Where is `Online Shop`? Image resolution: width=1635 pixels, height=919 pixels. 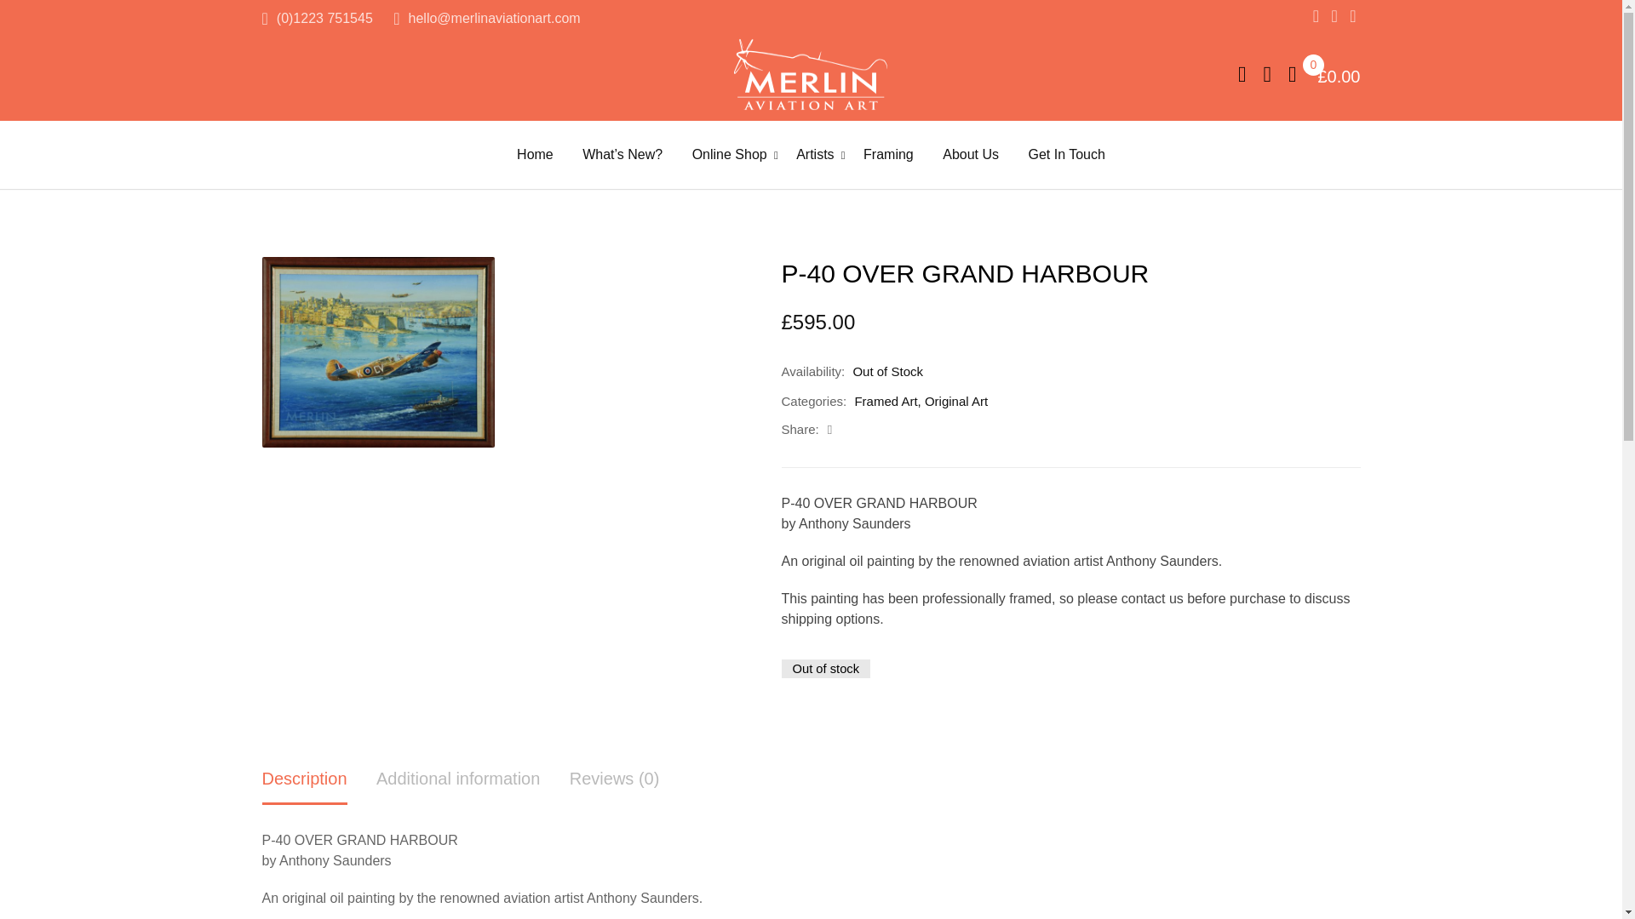
Online Shop is located at coordinates (729, 155).